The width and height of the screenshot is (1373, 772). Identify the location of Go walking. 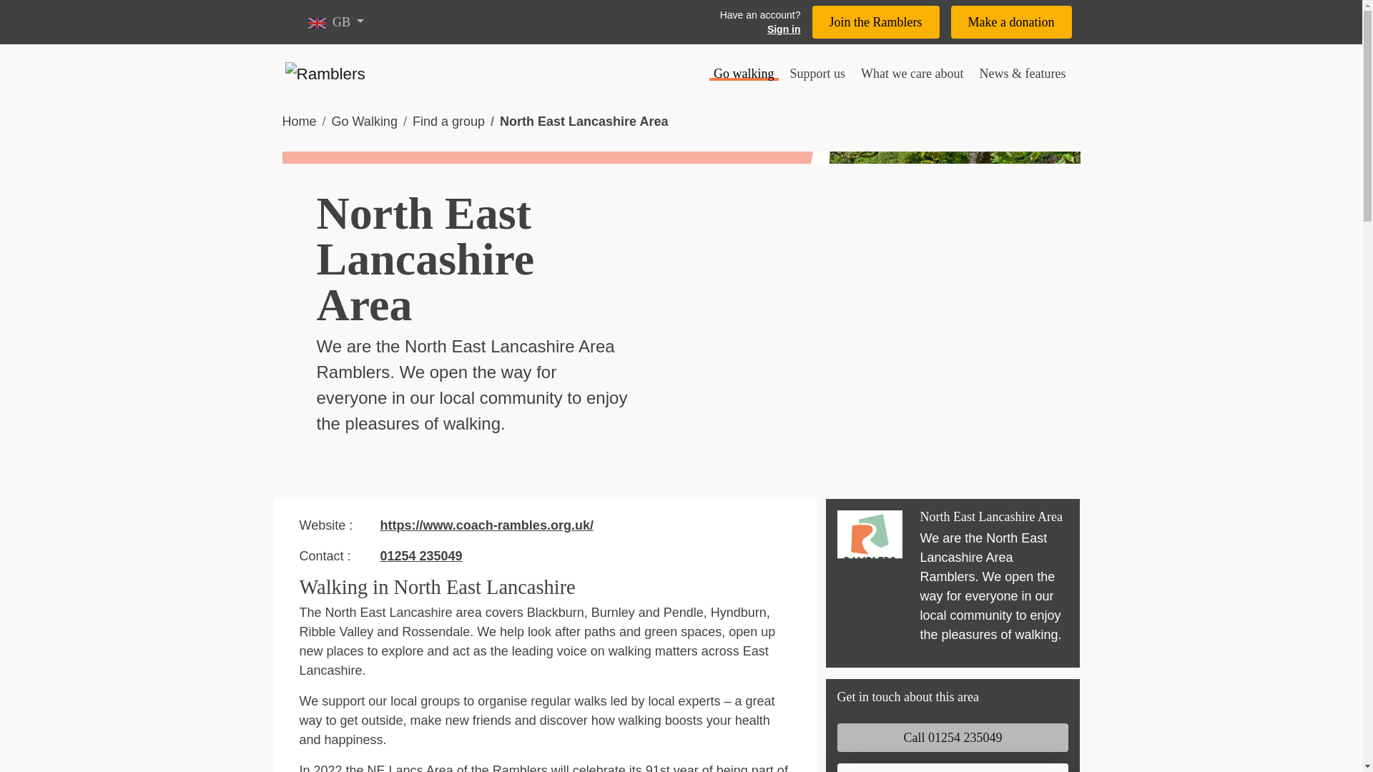
(744, 73).